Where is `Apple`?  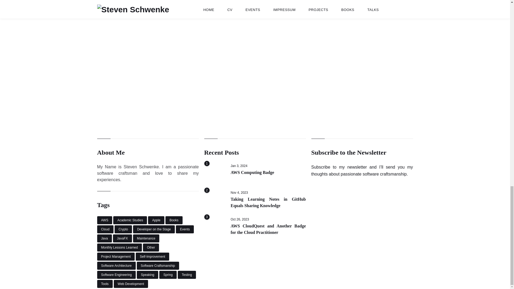 Apple is located at coordinates (156, 220).